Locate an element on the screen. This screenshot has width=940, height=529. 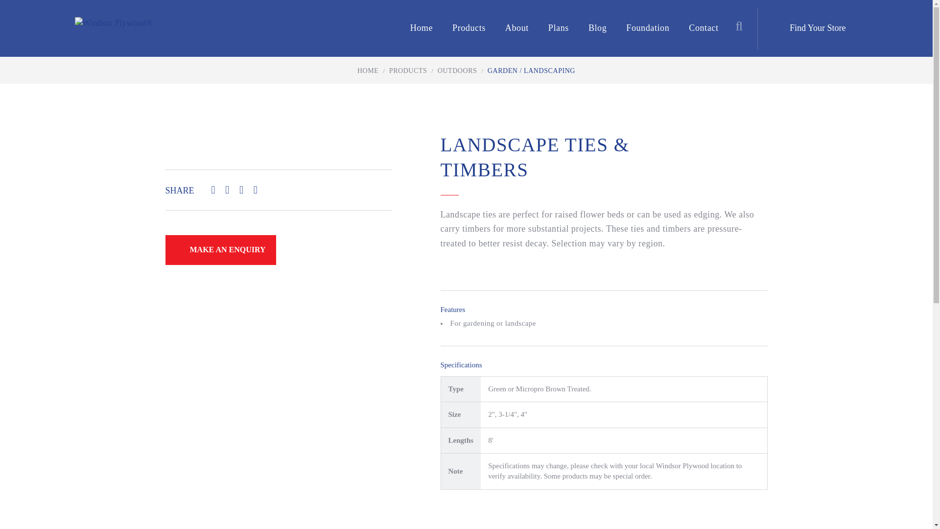
Find Your Store is located at coordinates (818, 28).